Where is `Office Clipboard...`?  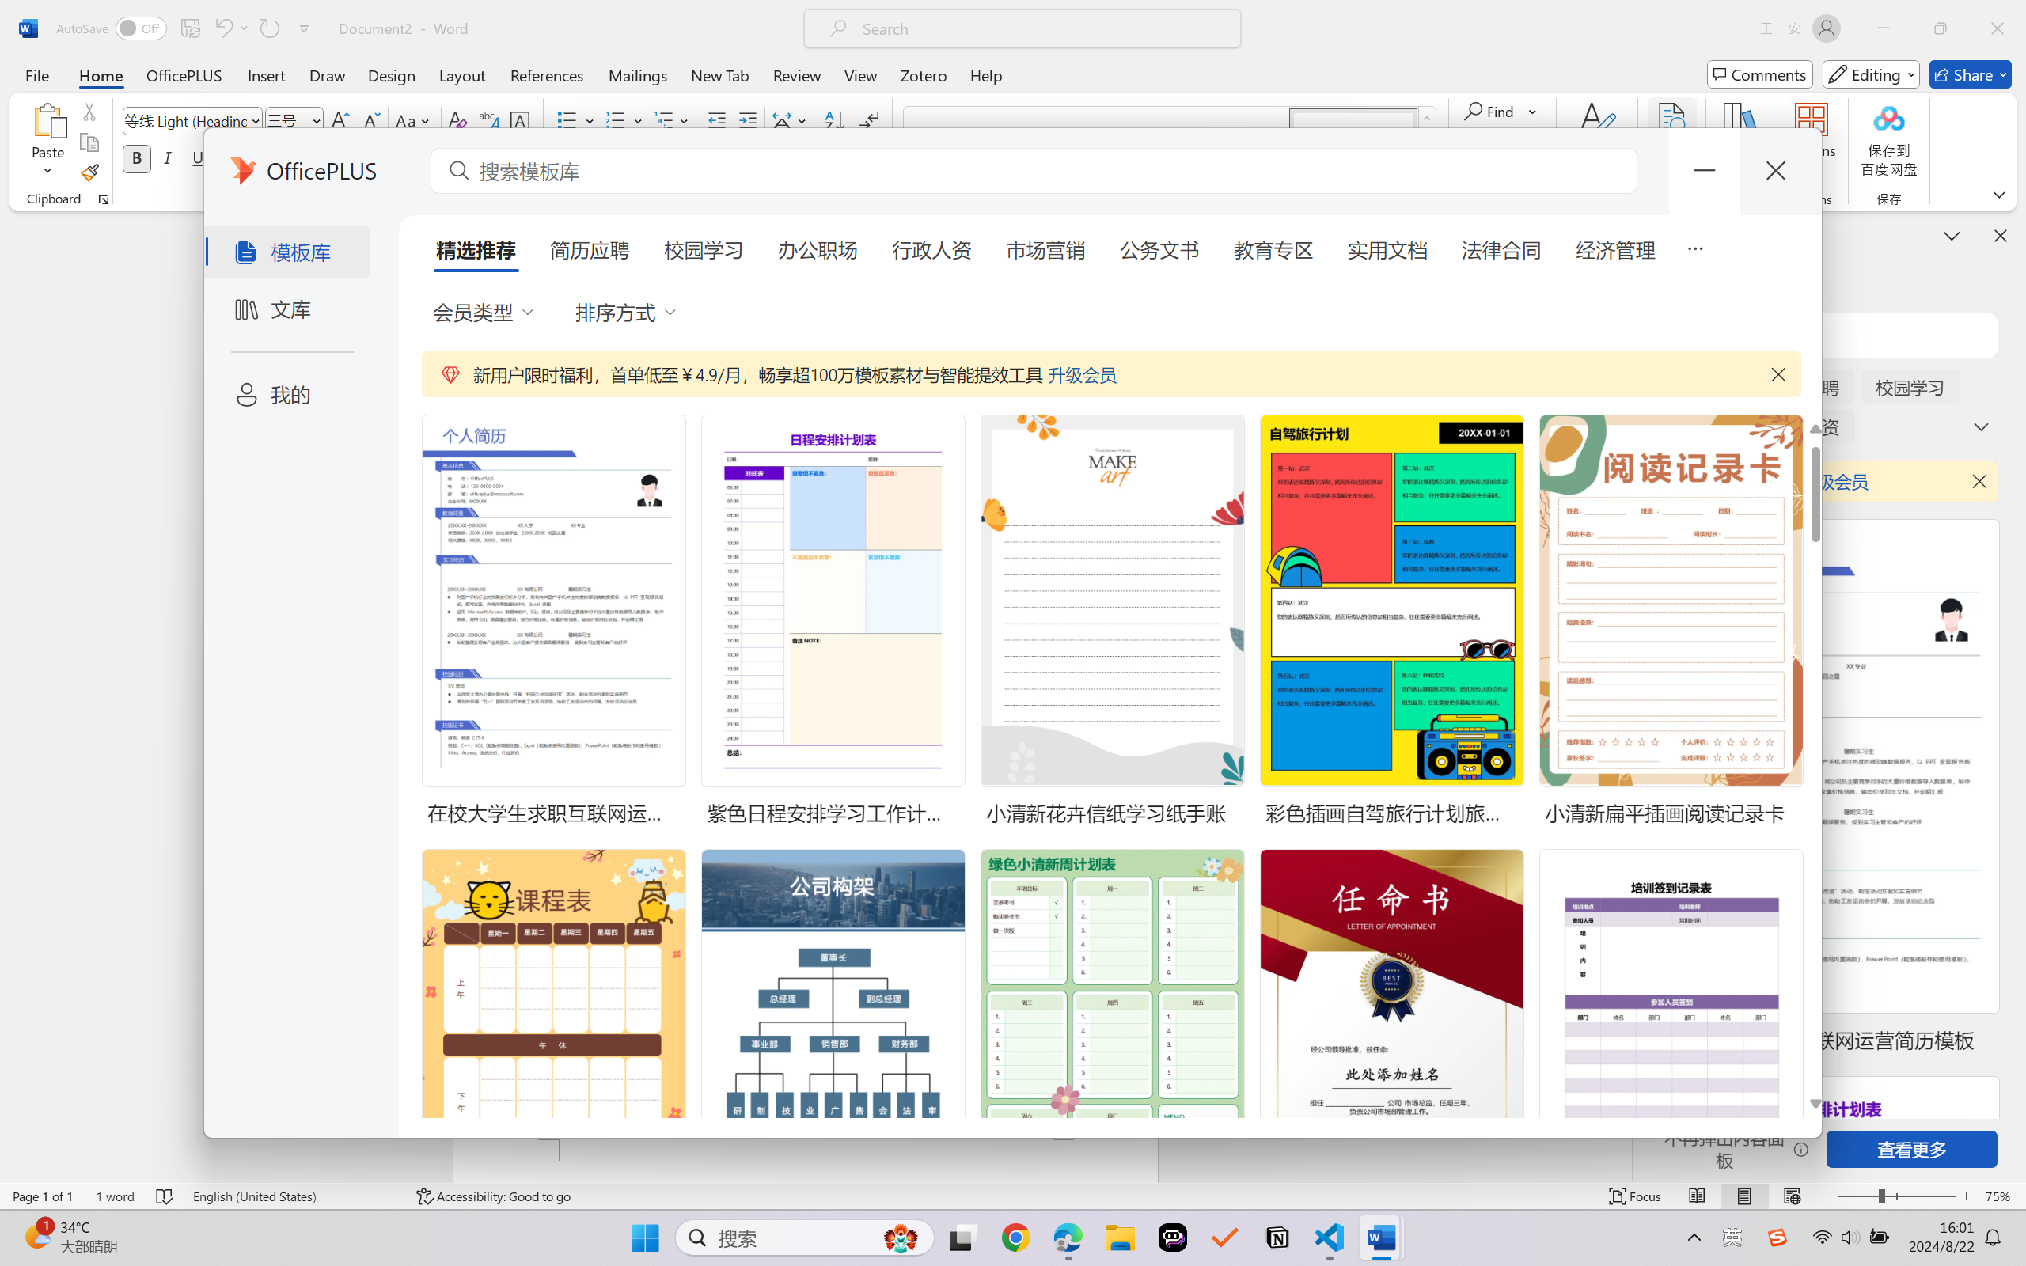 Office Clipboard... is located at coordinates (103, 199).